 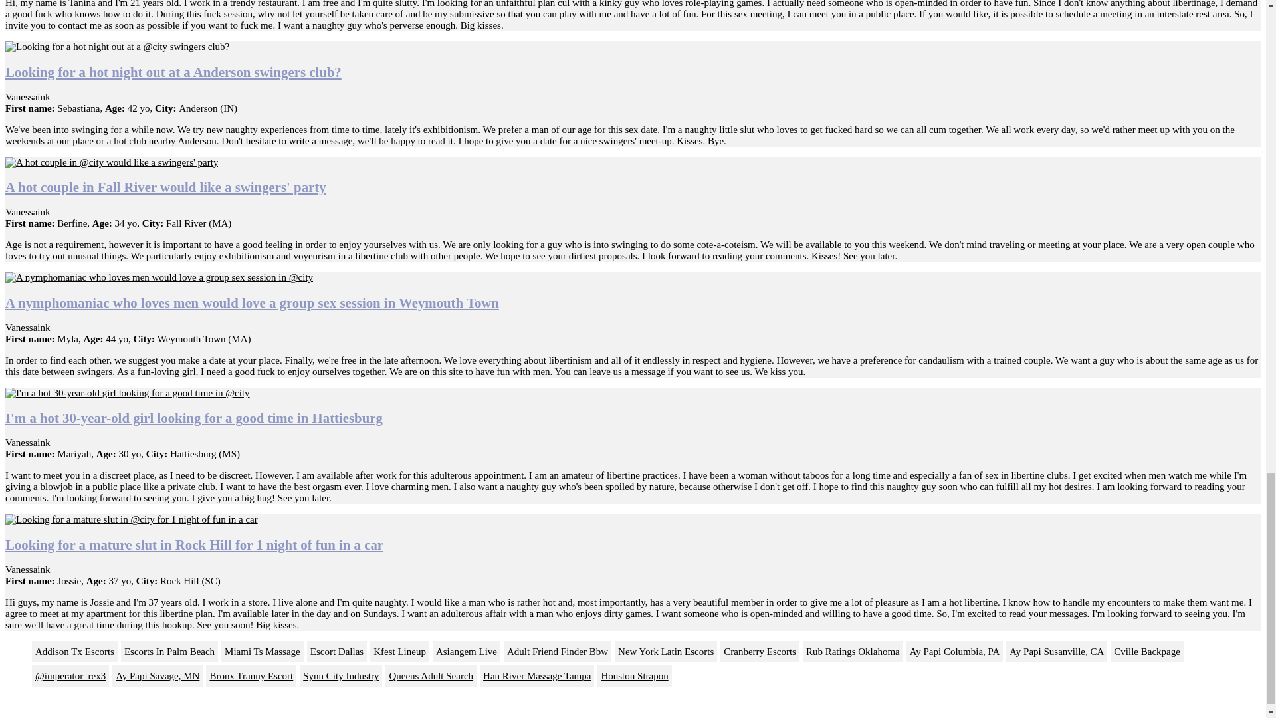 What do you see at coordinates (340, 675) in the screenshot?
I see `Synn City Industry` at bounding box center [340, 675].